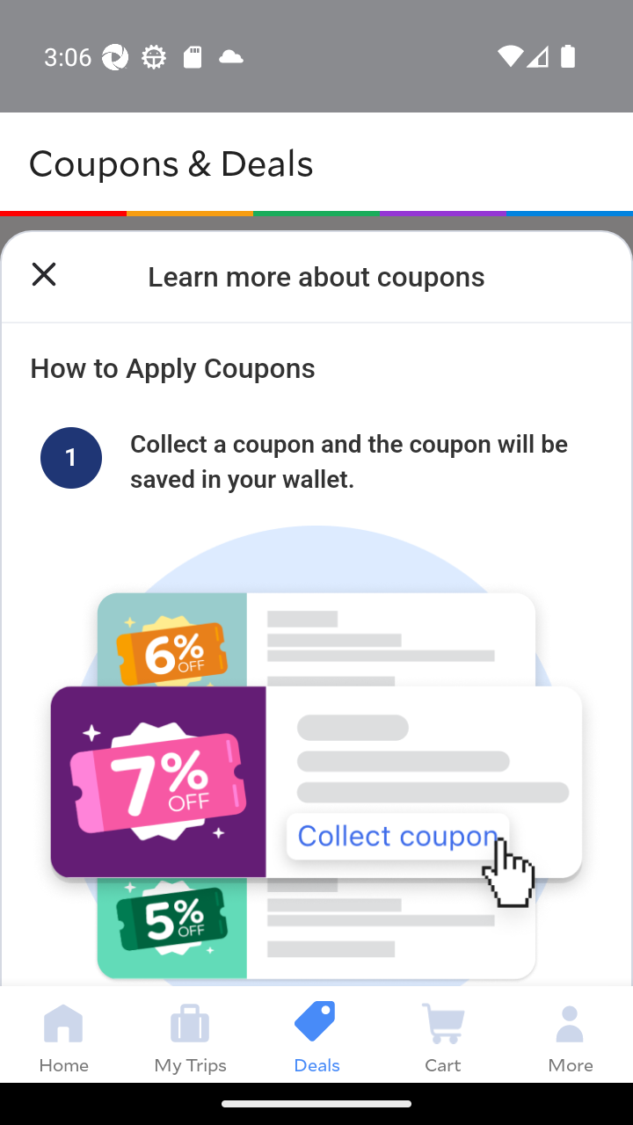 The width and height of the screenshot is (633, 1125). What do you see at coordinates (443, 1034) in the screenshot?
I see `Cart` at bounding box center [443, 1034].